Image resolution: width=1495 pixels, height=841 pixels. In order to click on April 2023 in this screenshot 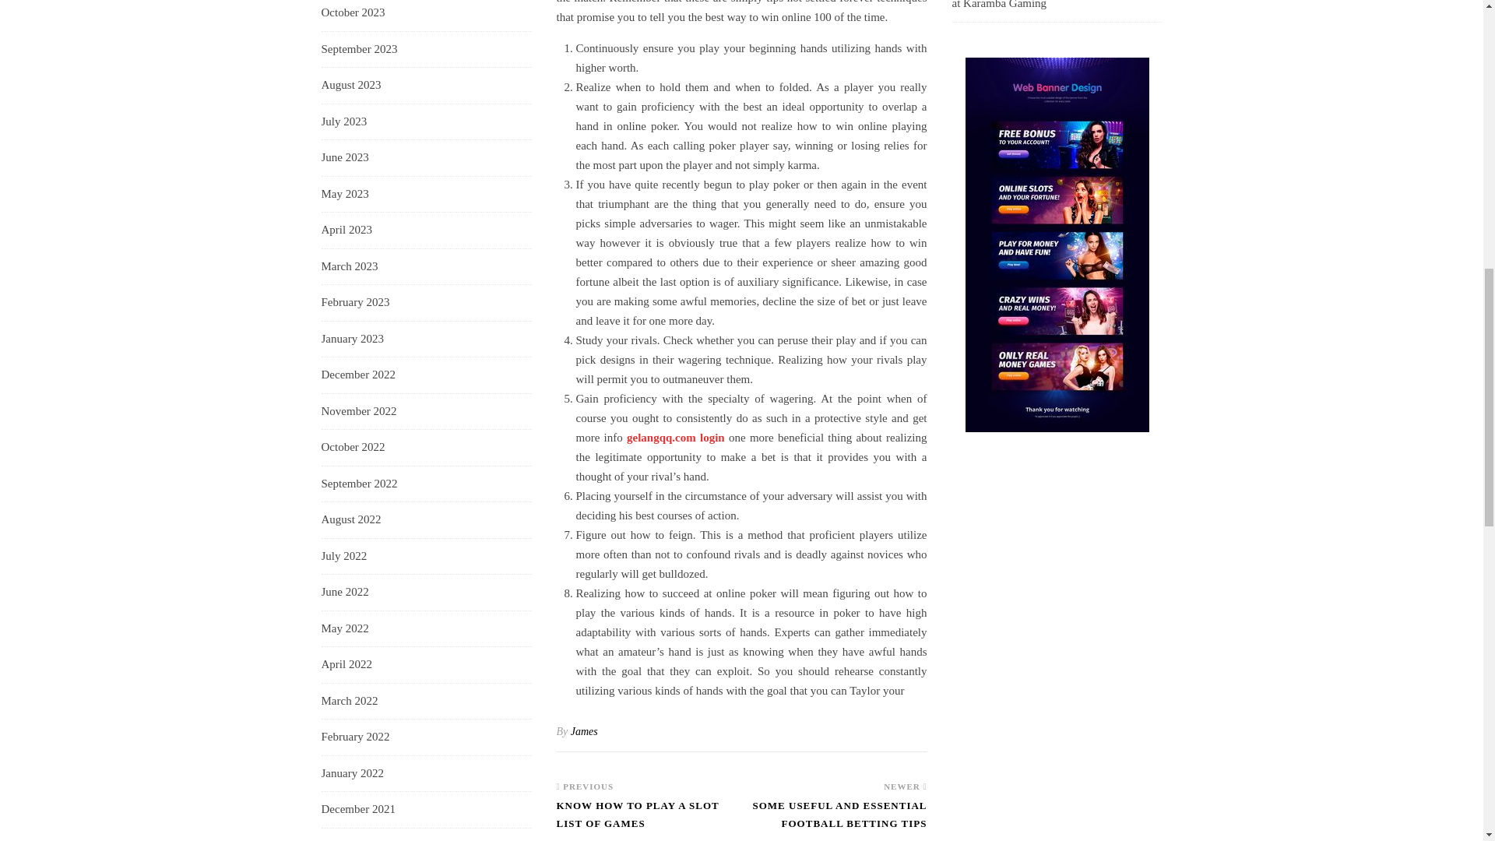, I will do `click(346, 230)`.